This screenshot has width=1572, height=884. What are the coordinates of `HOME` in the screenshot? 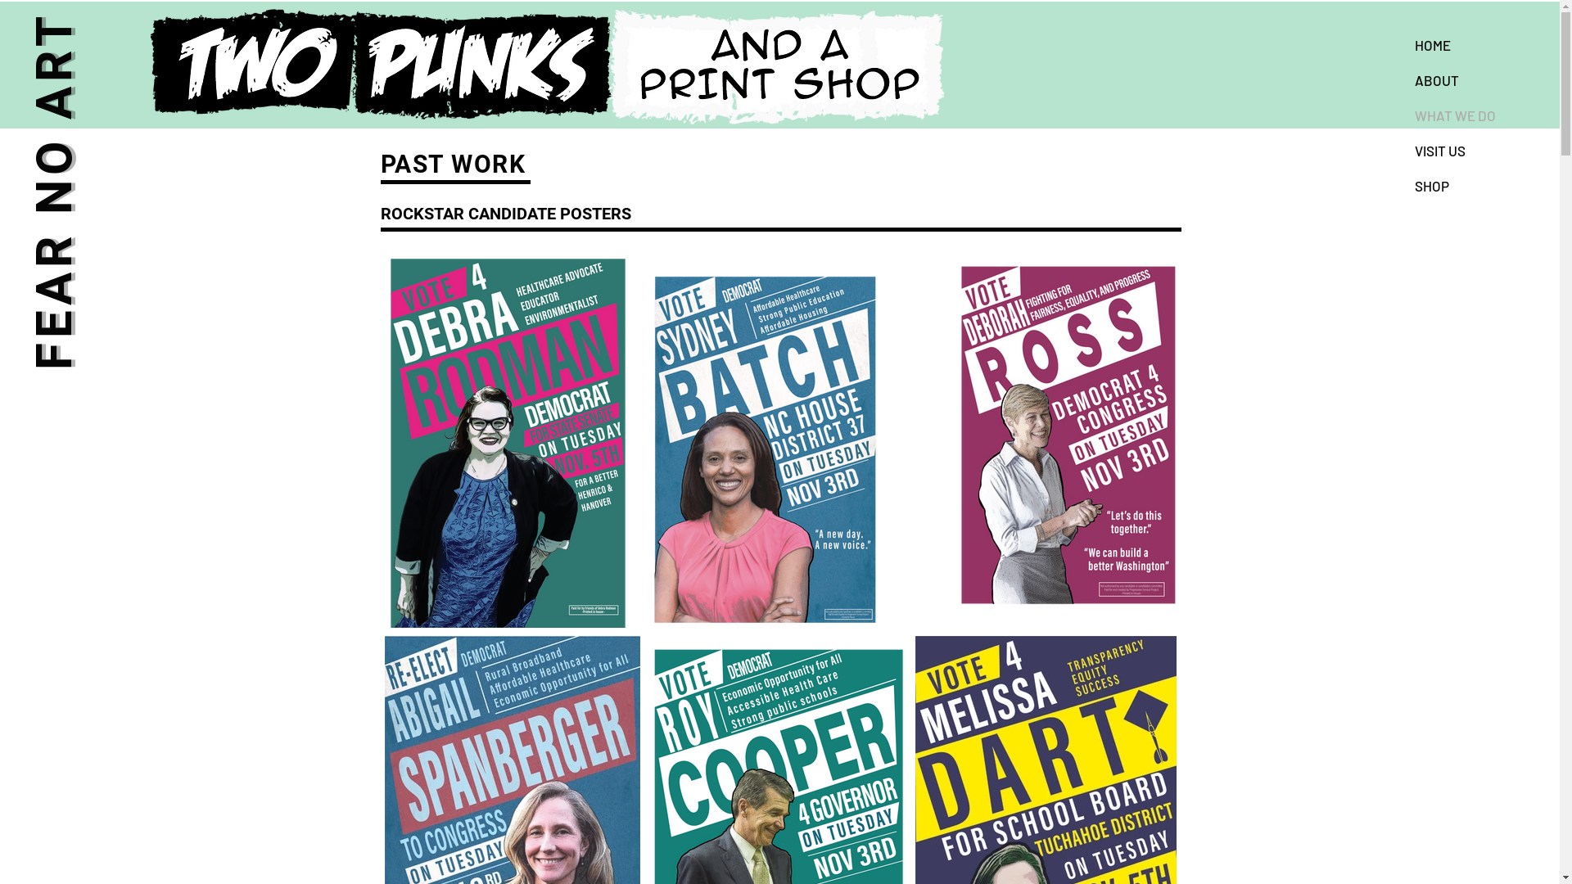 It's located at (1479, 46).